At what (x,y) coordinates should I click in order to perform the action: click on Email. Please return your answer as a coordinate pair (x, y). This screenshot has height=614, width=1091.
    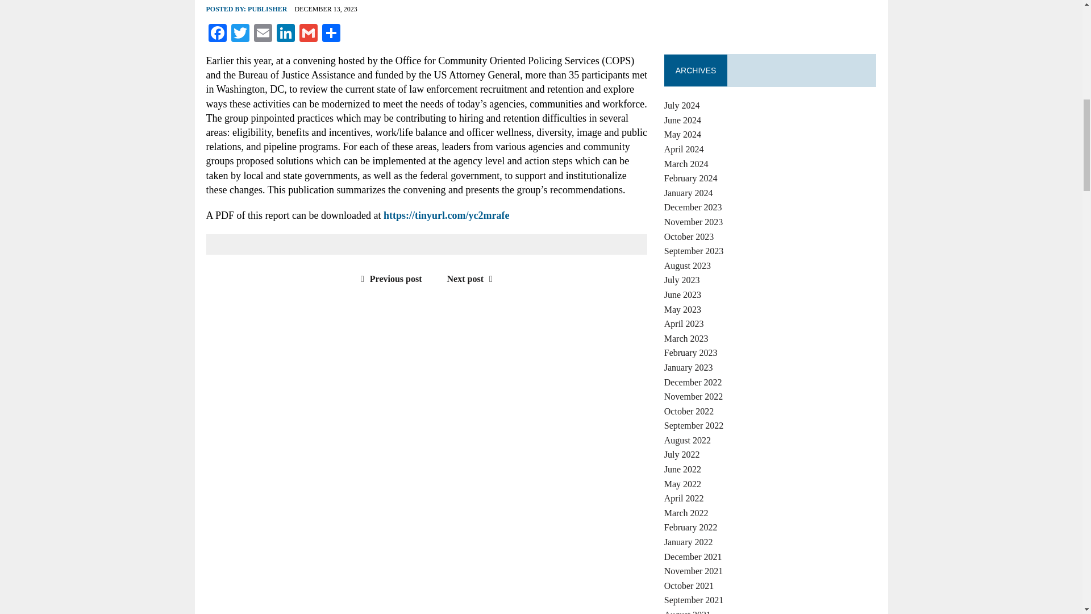
    Looking at the image, I should click on (262, 34).